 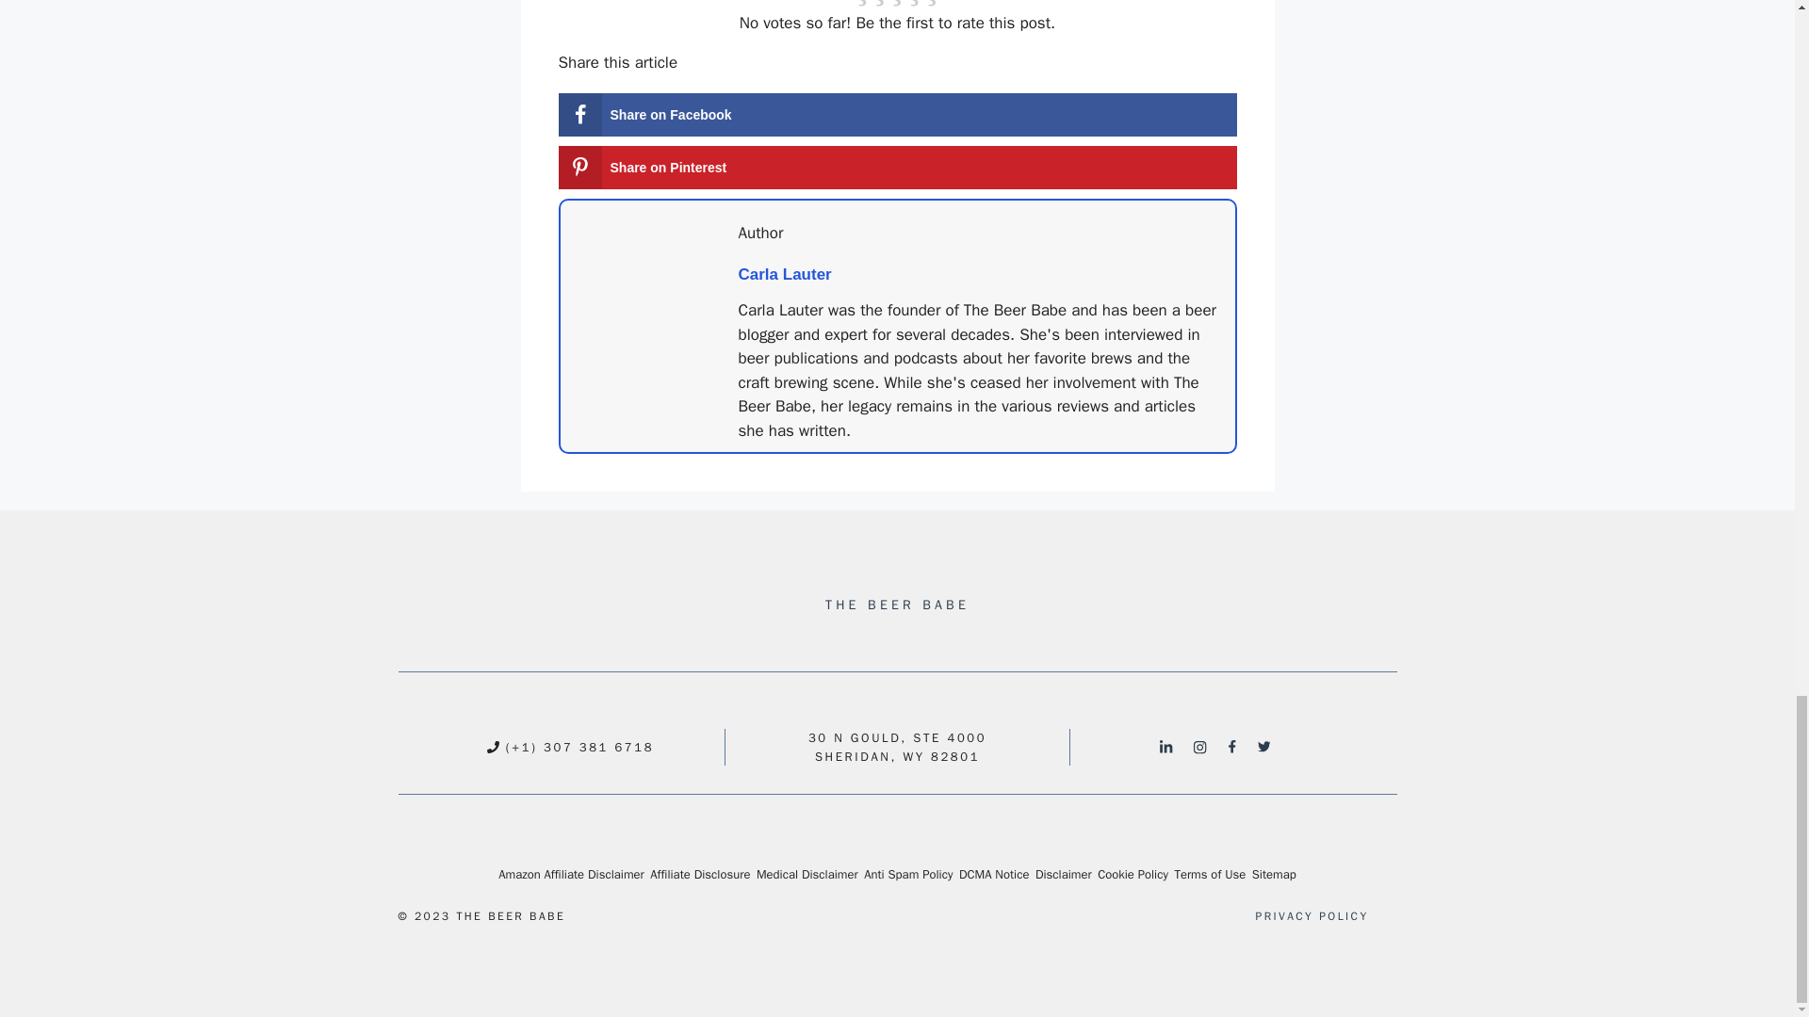 I want to click on DCMA Notice, so click(x=993, y=874).